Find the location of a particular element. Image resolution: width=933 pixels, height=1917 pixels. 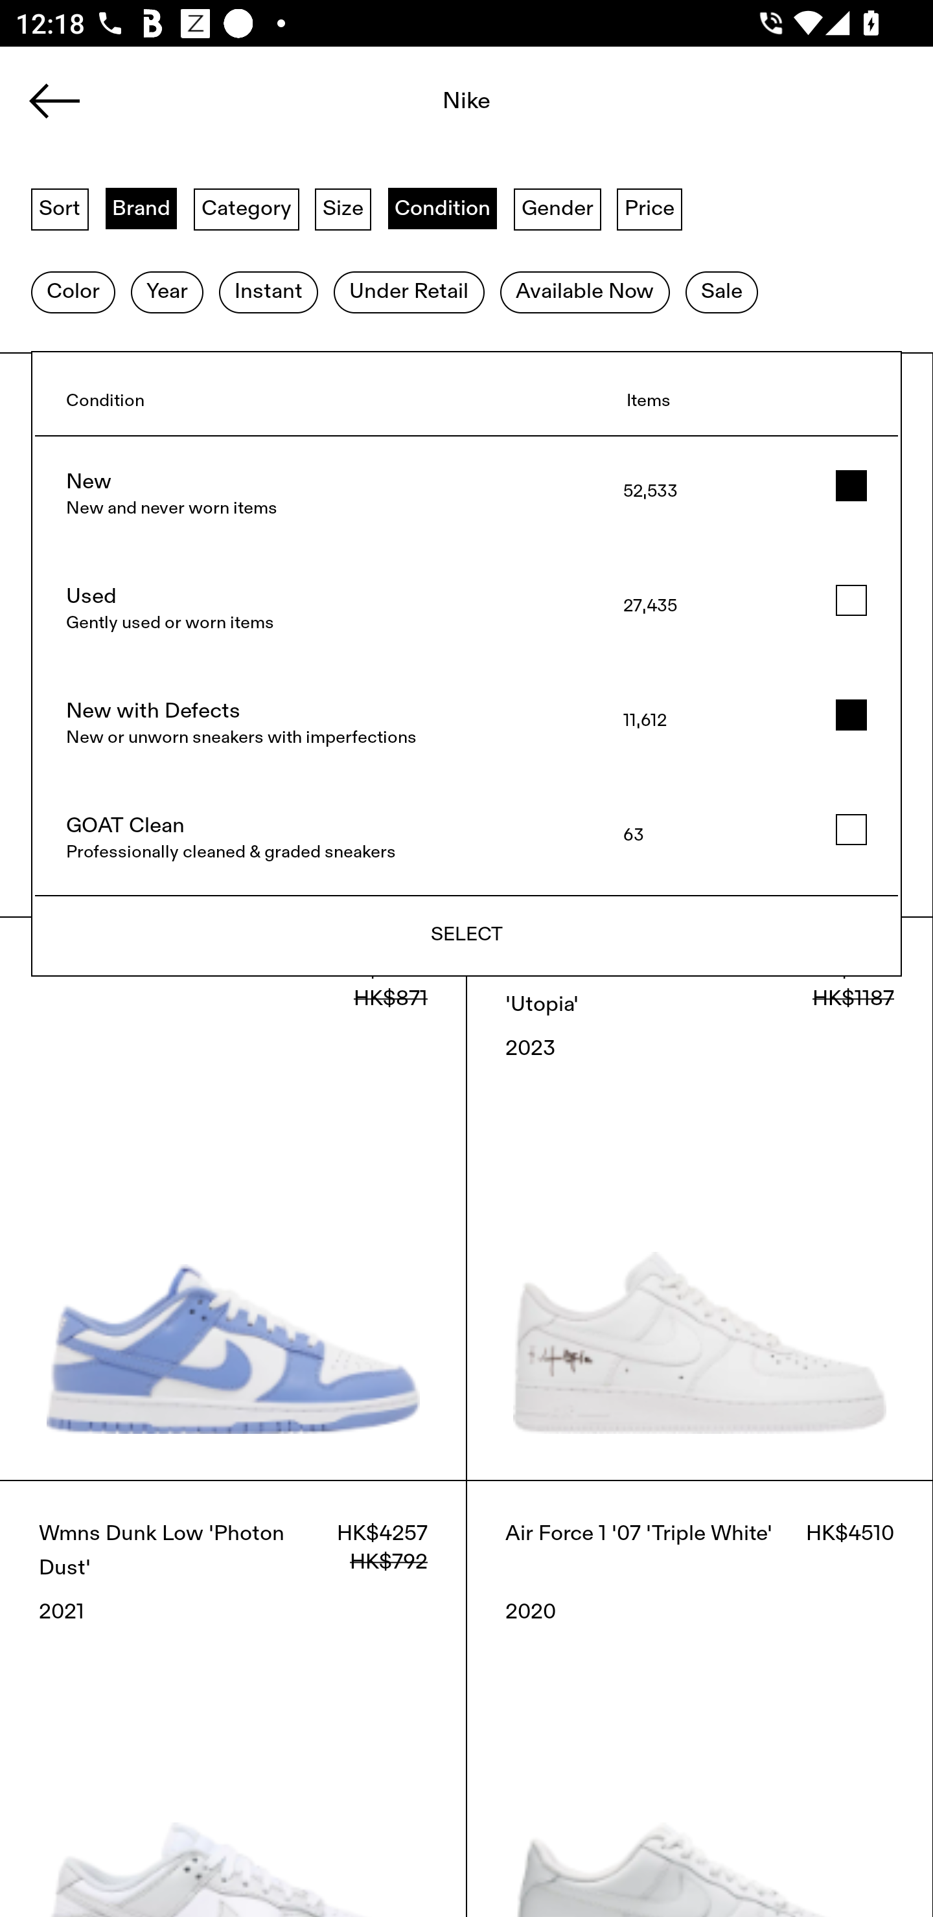

Air Force 1 '07 'Triple White' HK$4510 2020 is located at coordinates (700, 1698).